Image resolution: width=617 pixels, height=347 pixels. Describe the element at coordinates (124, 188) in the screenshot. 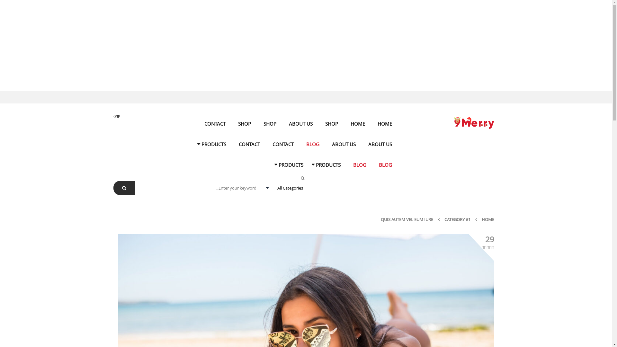

I see `Search` at that location.